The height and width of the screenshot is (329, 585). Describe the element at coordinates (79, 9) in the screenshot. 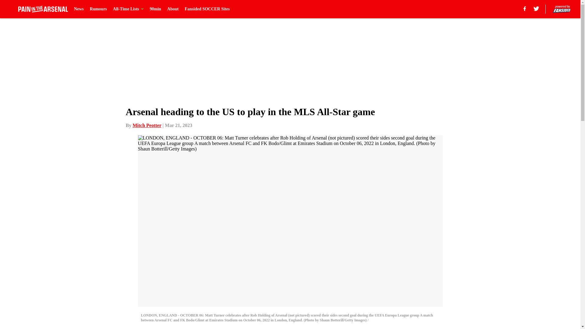

I see `News` at that location.